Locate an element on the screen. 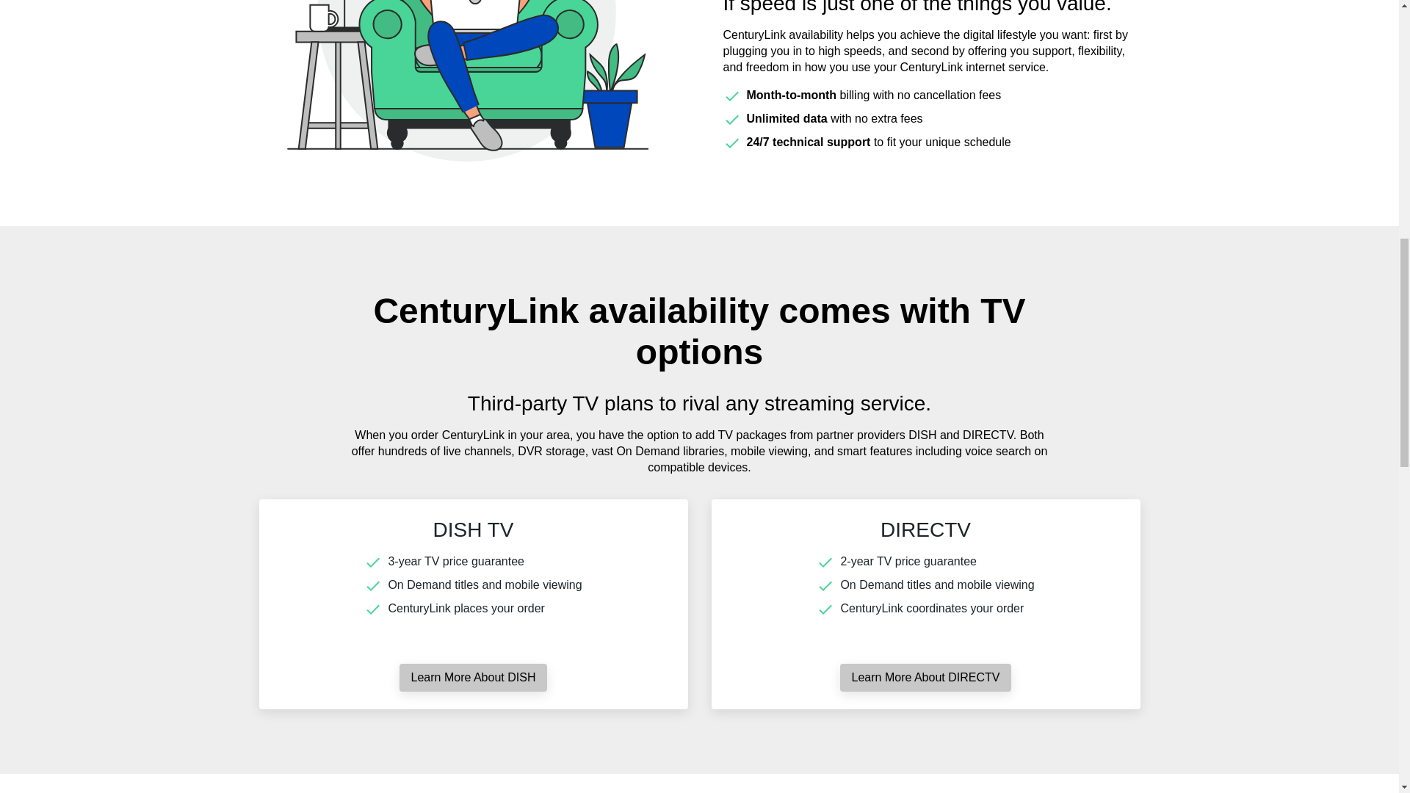 Image resolution: width=1410 pixels, height=793 pixels. Learn More About DISH is located at coordinates (473, 677).